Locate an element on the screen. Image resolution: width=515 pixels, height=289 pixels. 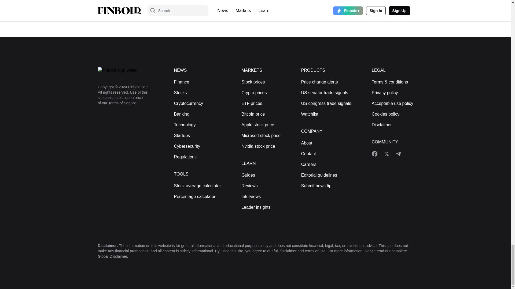
Stock average calculator is located at coordinates (197, 186).